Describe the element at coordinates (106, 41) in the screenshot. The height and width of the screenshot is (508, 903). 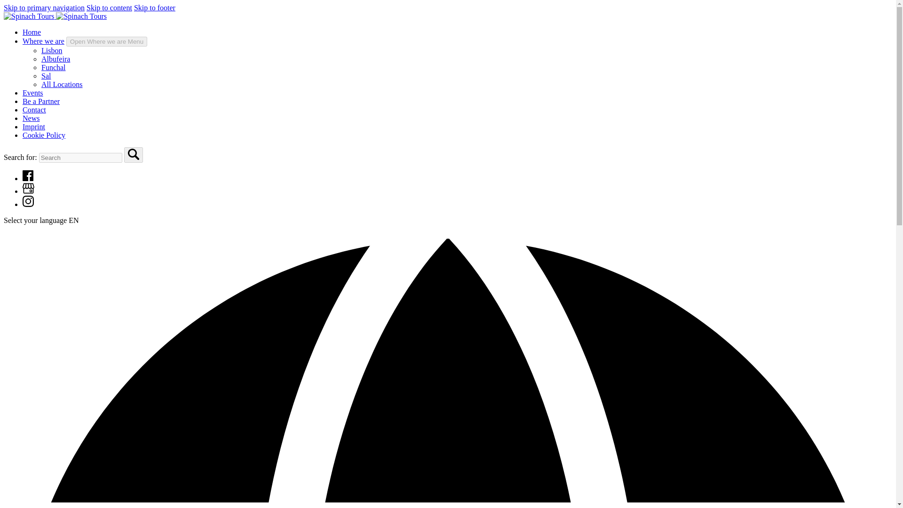
I see `Open Where we are Menu` at that location.